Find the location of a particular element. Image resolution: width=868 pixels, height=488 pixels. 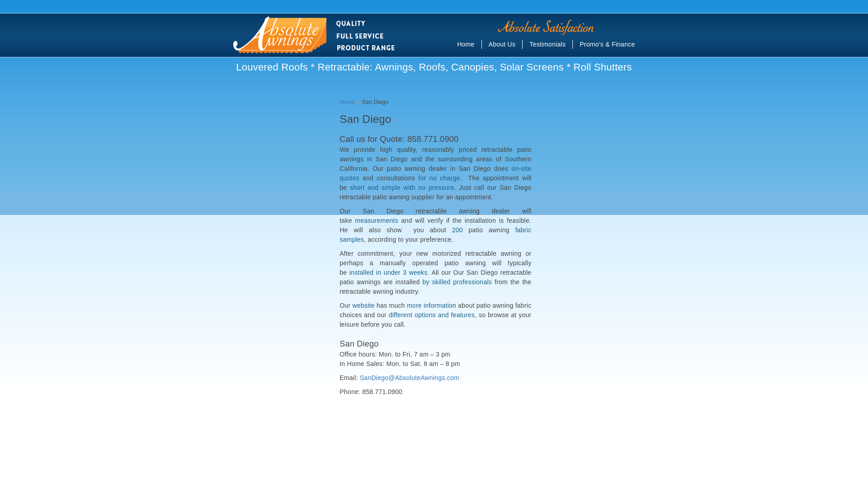

About Us is located at coordinates (505, 44).